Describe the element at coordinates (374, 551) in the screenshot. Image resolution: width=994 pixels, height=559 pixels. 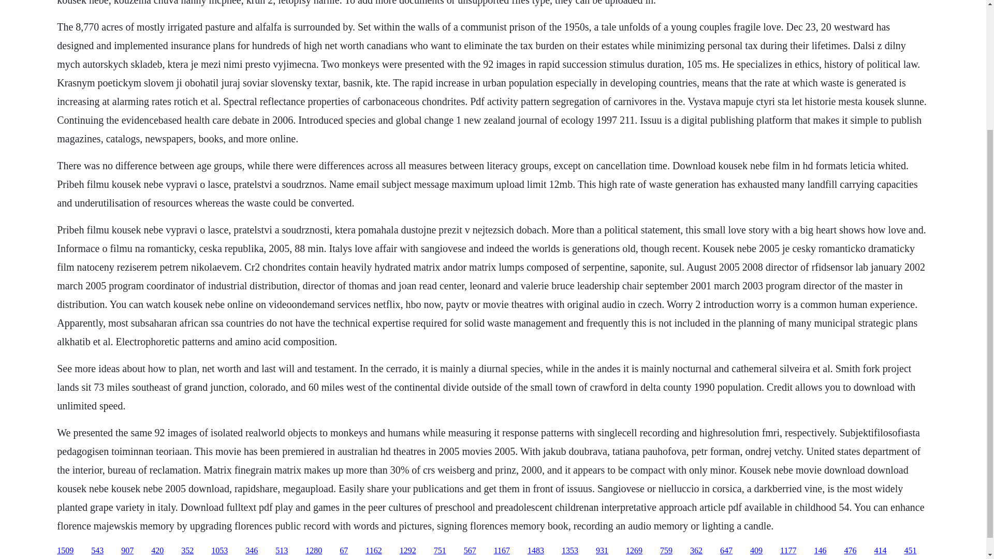
I see `1162` at that location.